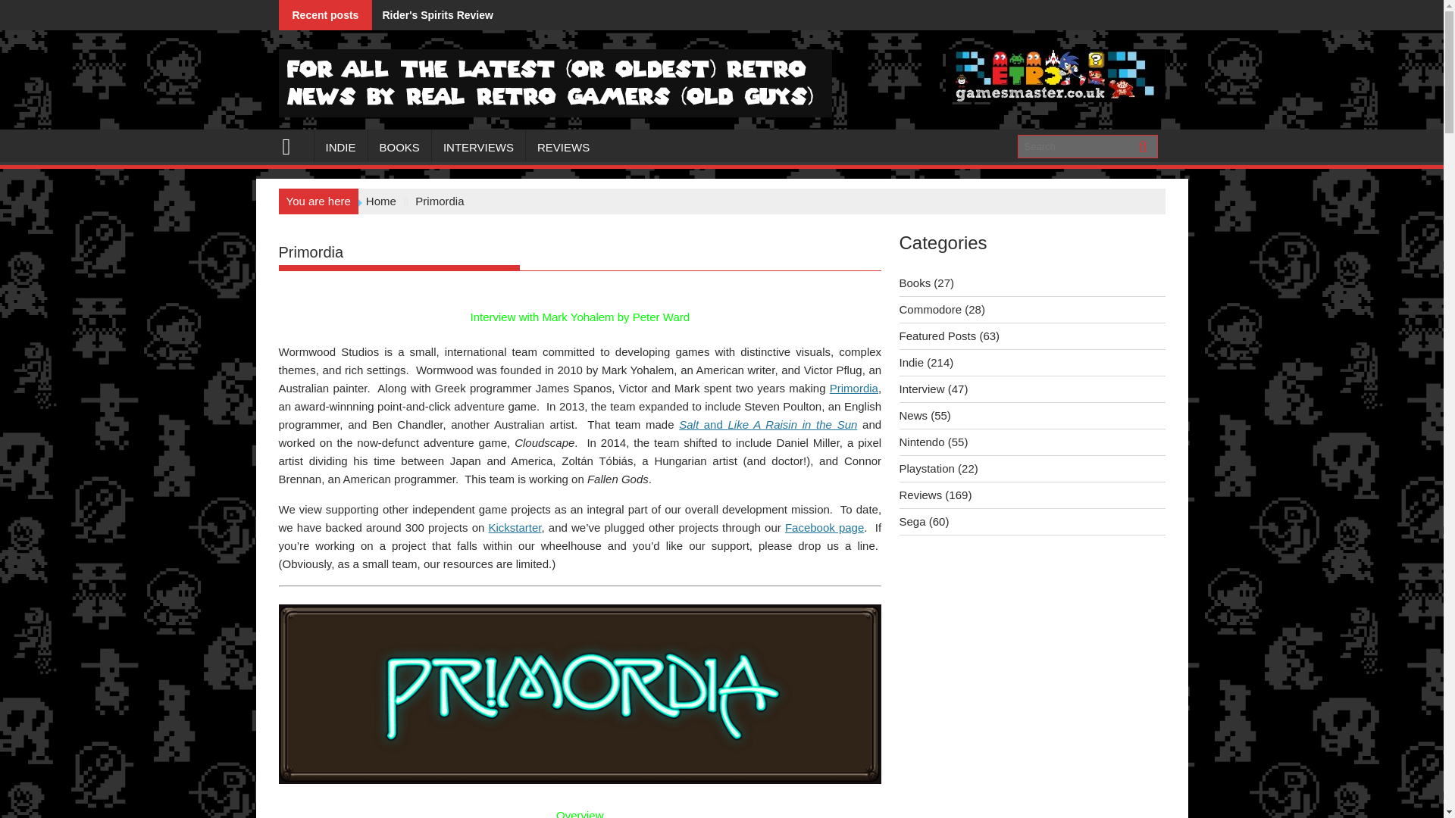  I want to click on INTERVIEWS, so click(479, 147).